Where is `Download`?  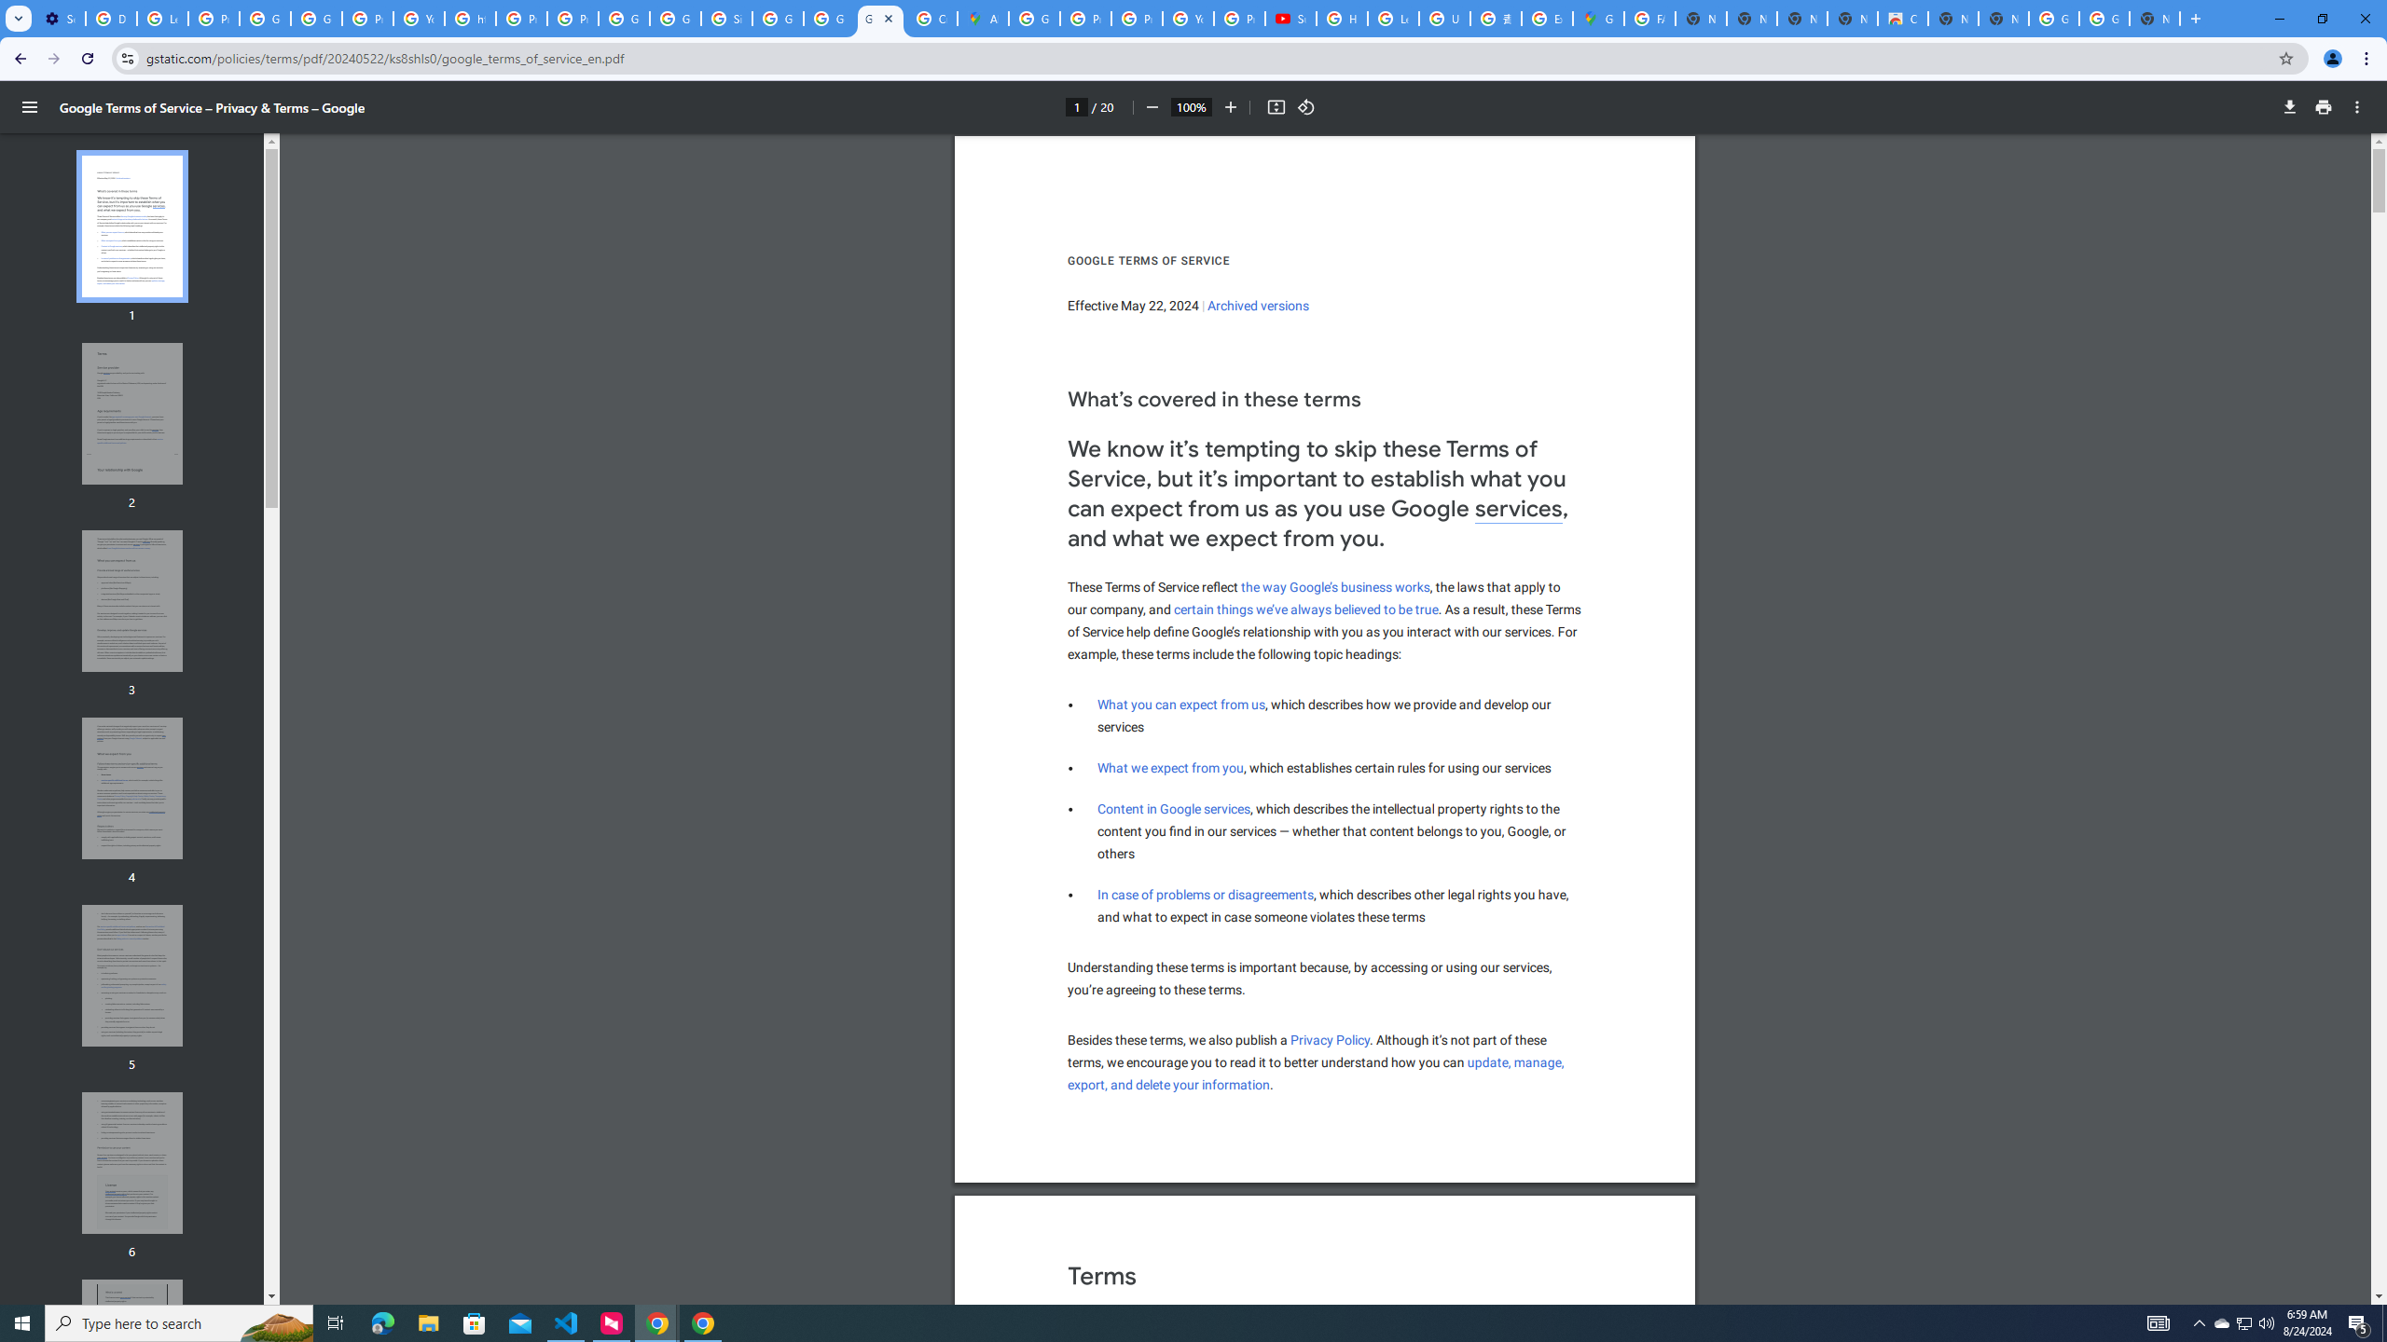 Download is located at coordinates (2290, 107).